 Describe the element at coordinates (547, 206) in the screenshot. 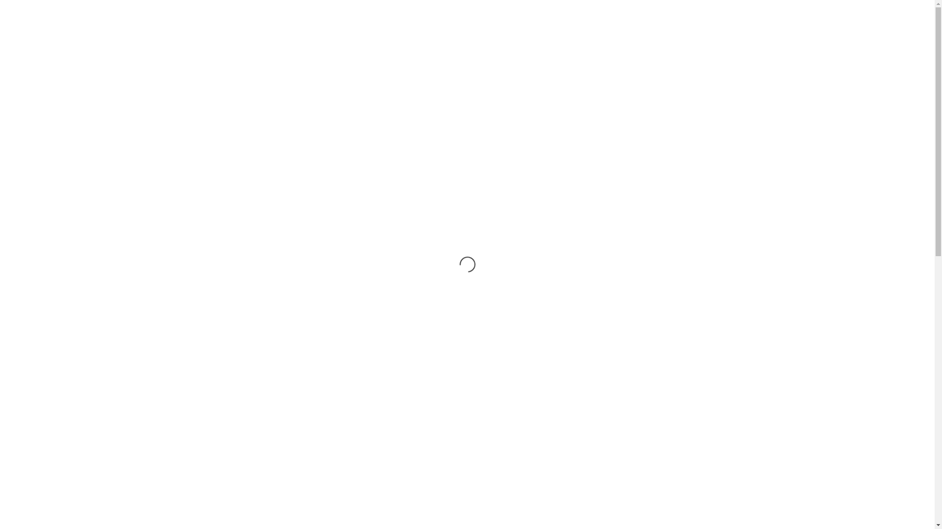

I see `GAME STUDIO` at that location.